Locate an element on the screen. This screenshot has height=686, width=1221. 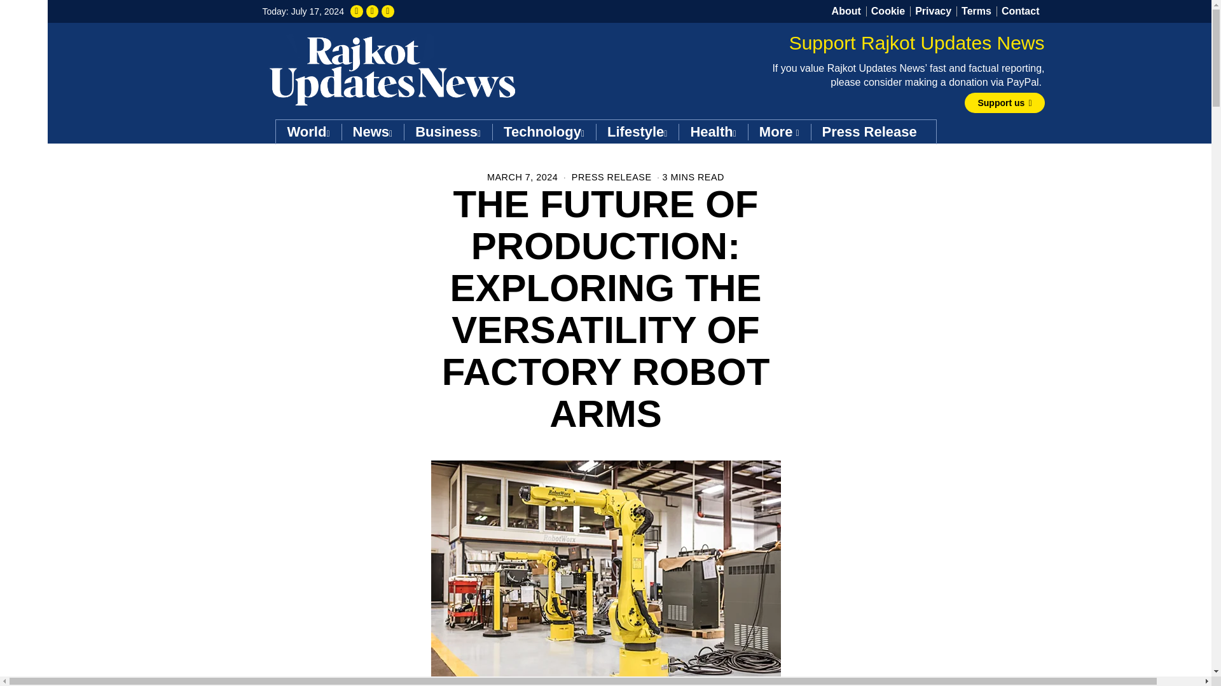
More is located at coordinates (778, 132).